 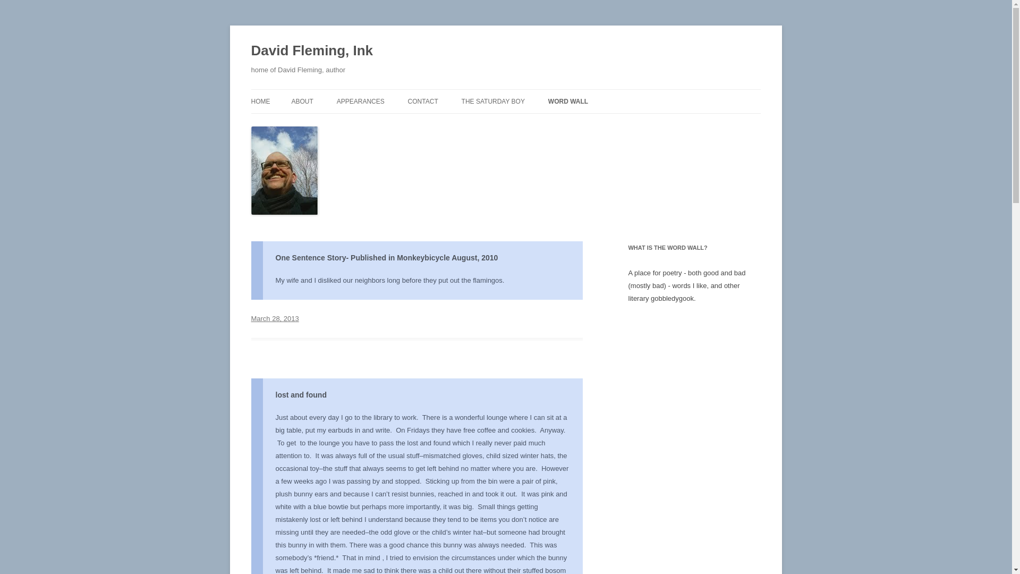 I want to click on One Sentence Story- Published in Monkeybicycle August, 2010, so click(x=386, y=257).